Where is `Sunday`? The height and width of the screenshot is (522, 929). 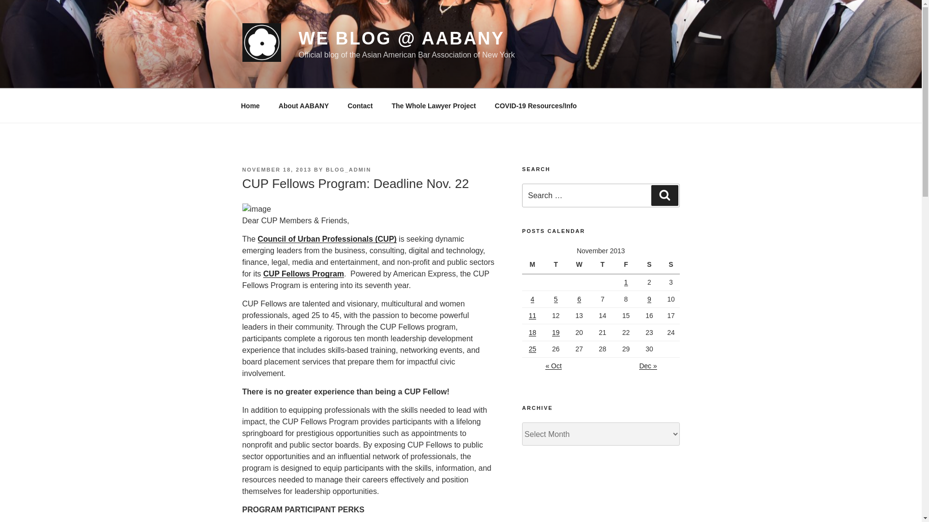
Sunday is located at coordinates (671, 265).